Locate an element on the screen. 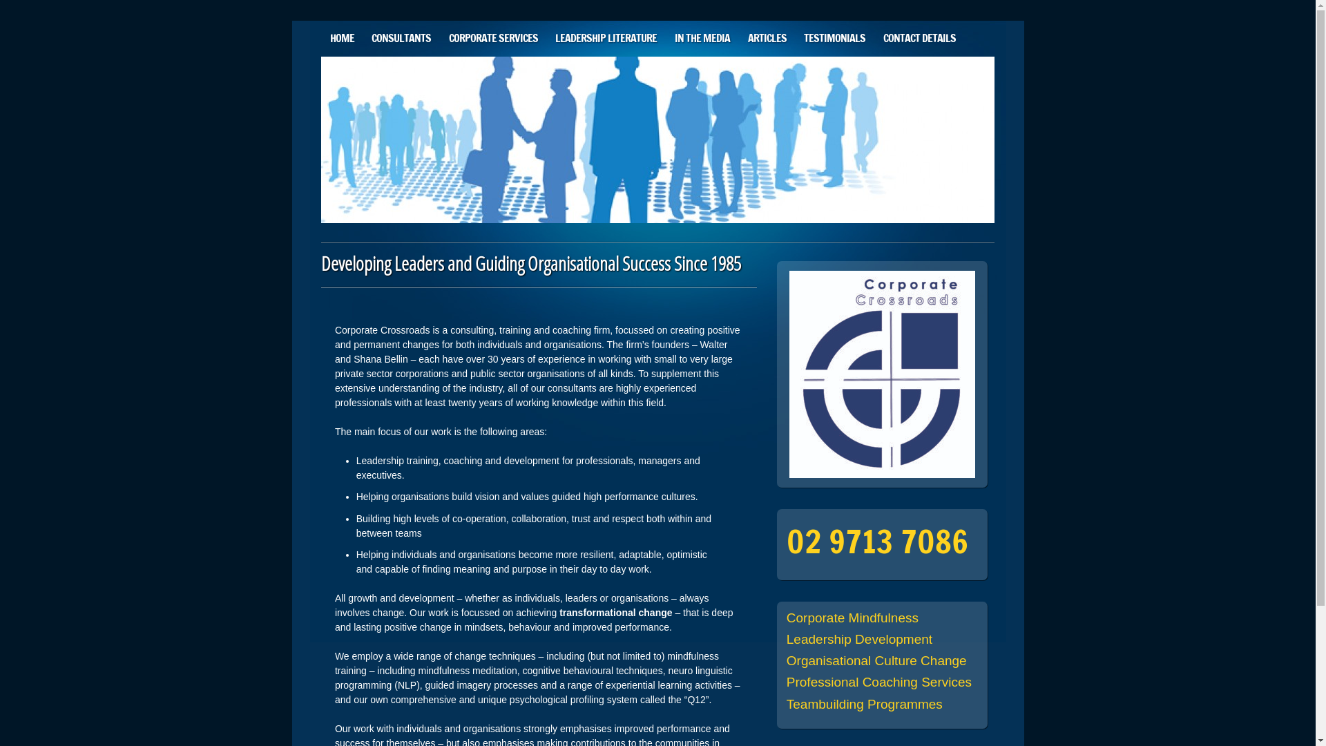 This screenshot has width=1326, height=746. CORPORATE SERVICES is located at coordinates (493, 38).